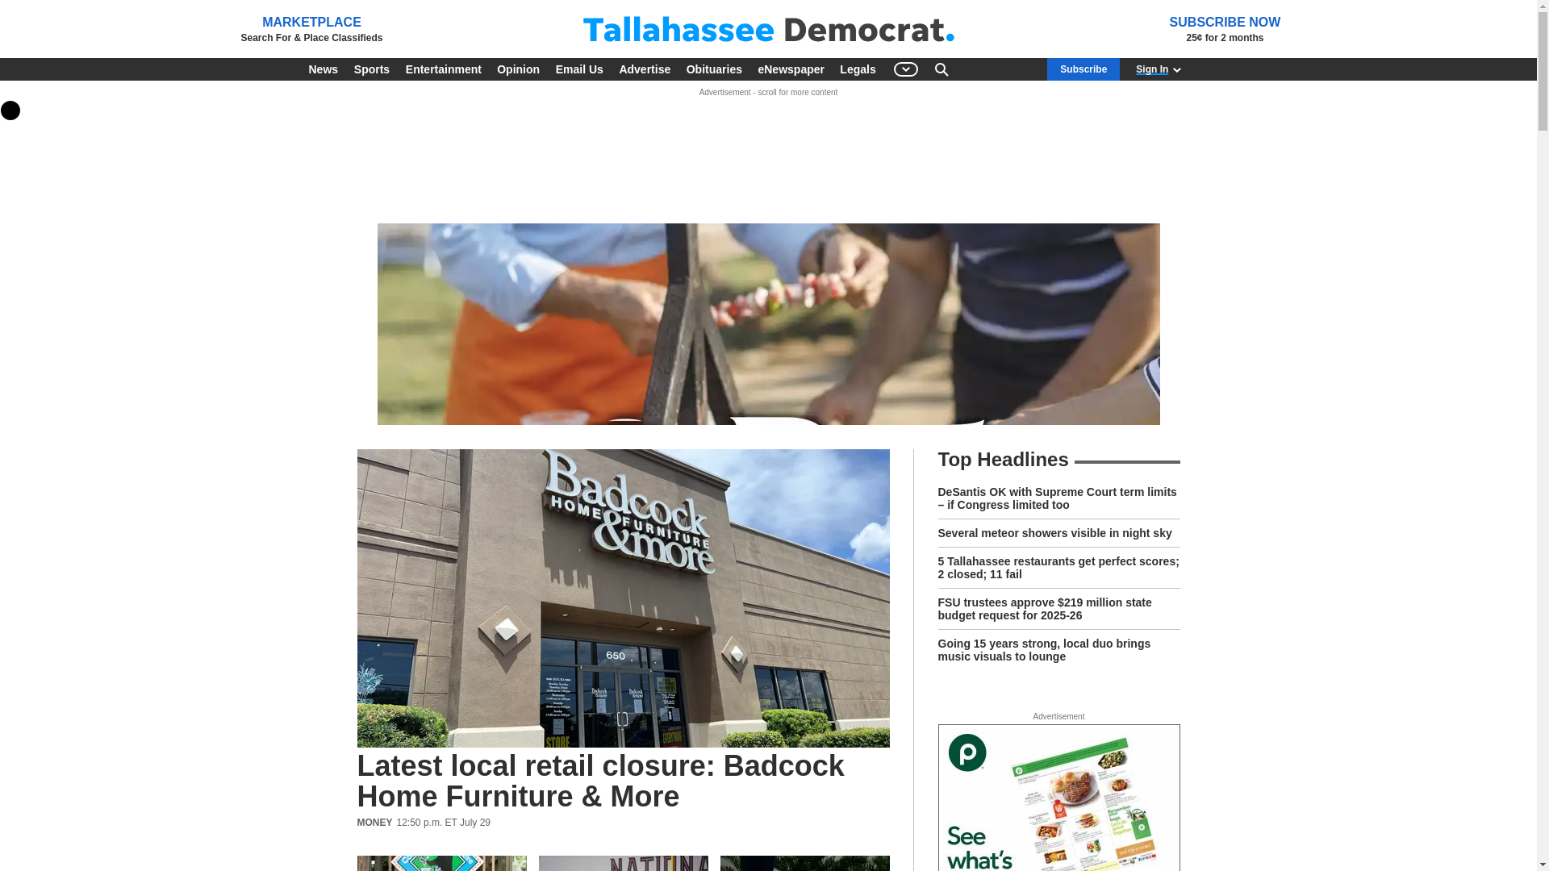  Describe the element at coordinates (371, 69) in the screenshot. I see `Sports` at that location.